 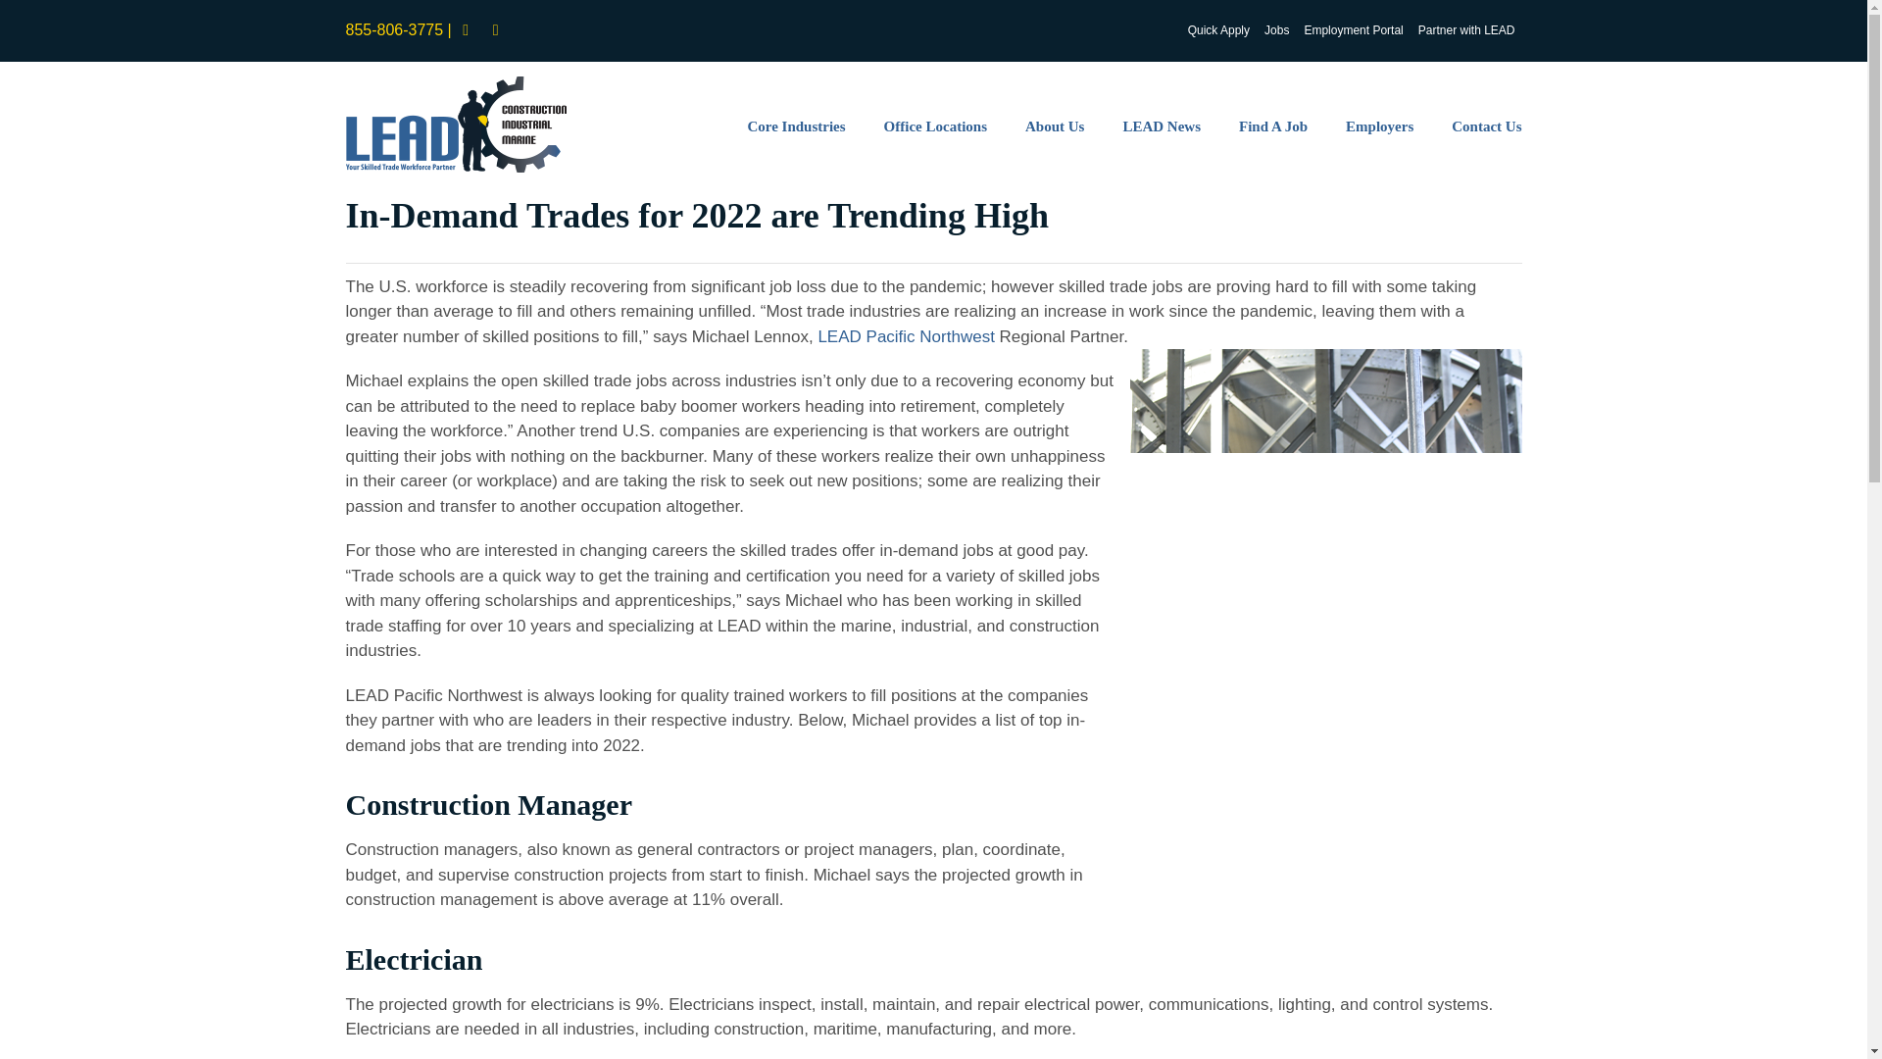 What do you see at coordinates (1219, 29) in the screenshot?
I see `Quick Apply` at bounding box center [1219, 29].